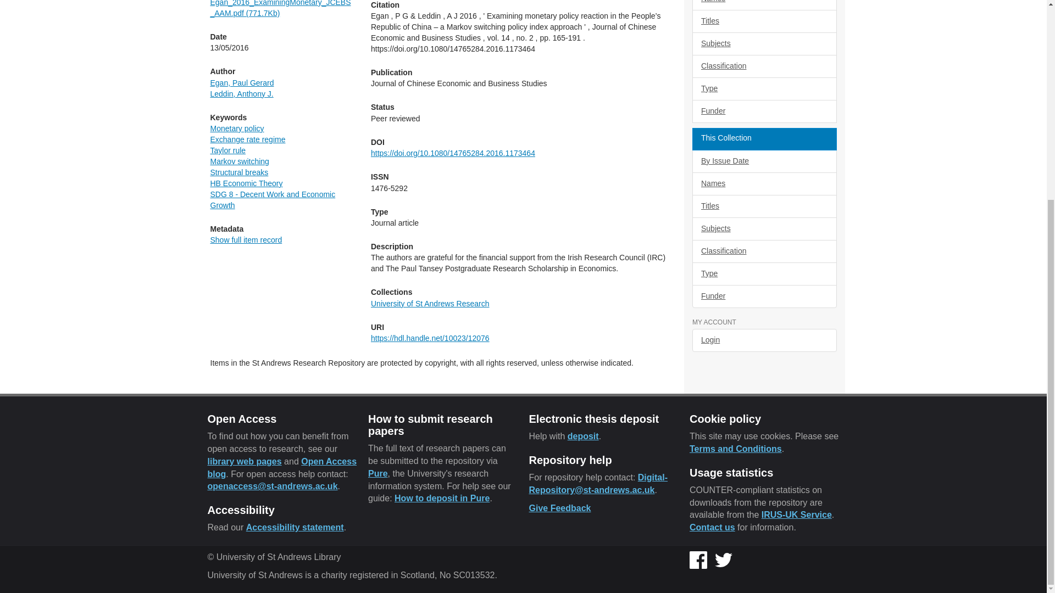 This screenshot has height=593, width=1055. I want to click on HB Economic Theory, so click(246, 183).